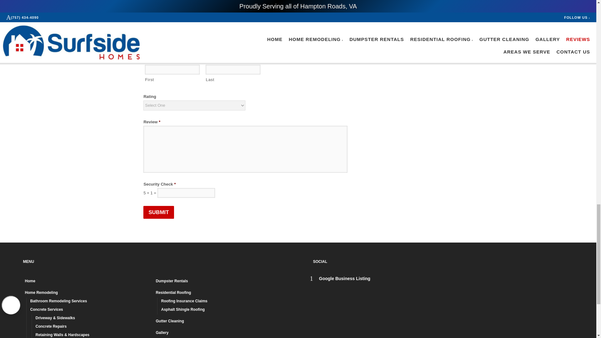 Image resolution: width=601 pixels, height=338 pixels. Describe the element at coordinates (90, 310) in the screenshot. I see `Concrete Services` at that location.